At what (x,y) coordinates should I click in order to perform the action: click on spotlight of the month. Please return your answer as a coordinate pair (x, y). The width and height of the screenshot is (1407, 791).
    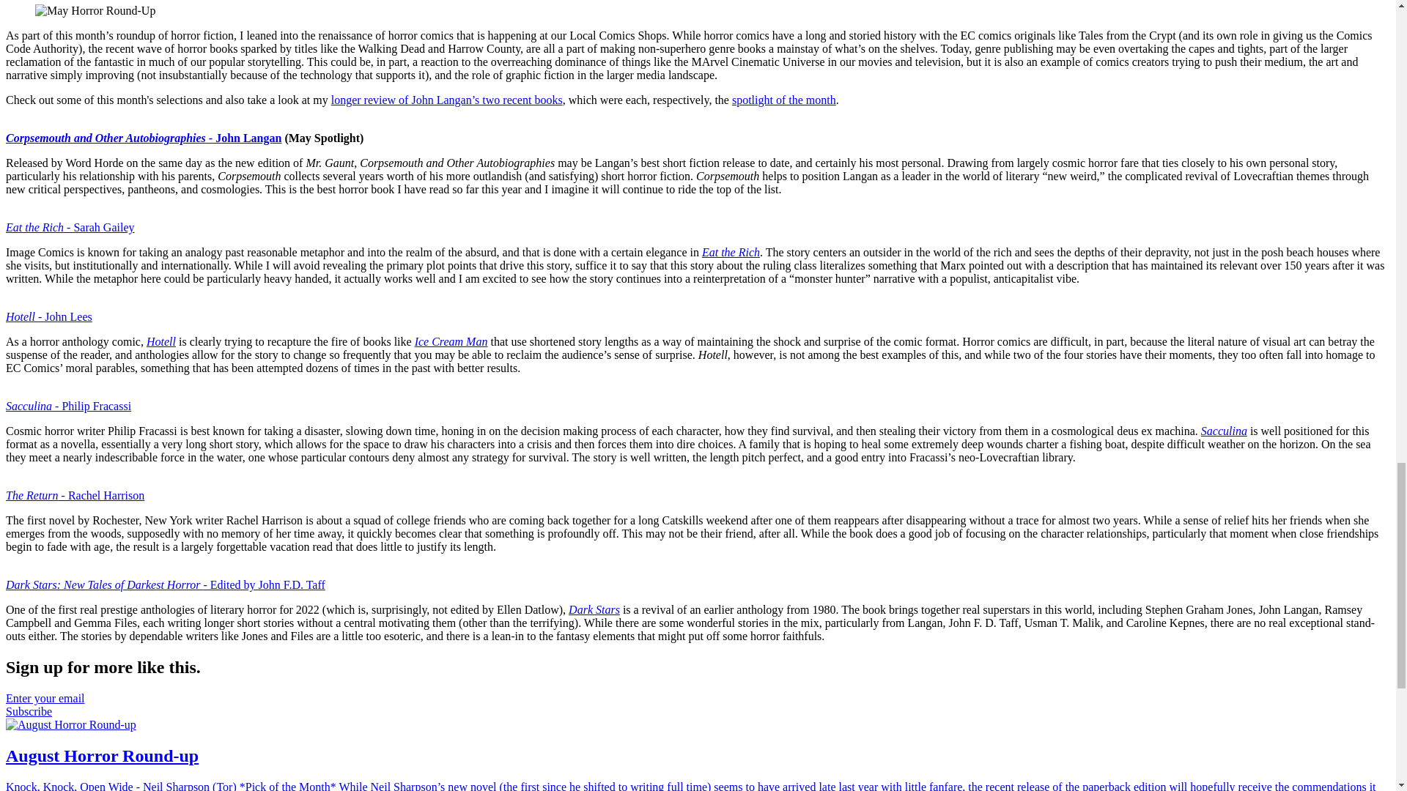
    Looking at the image, I should click on (783, 100).